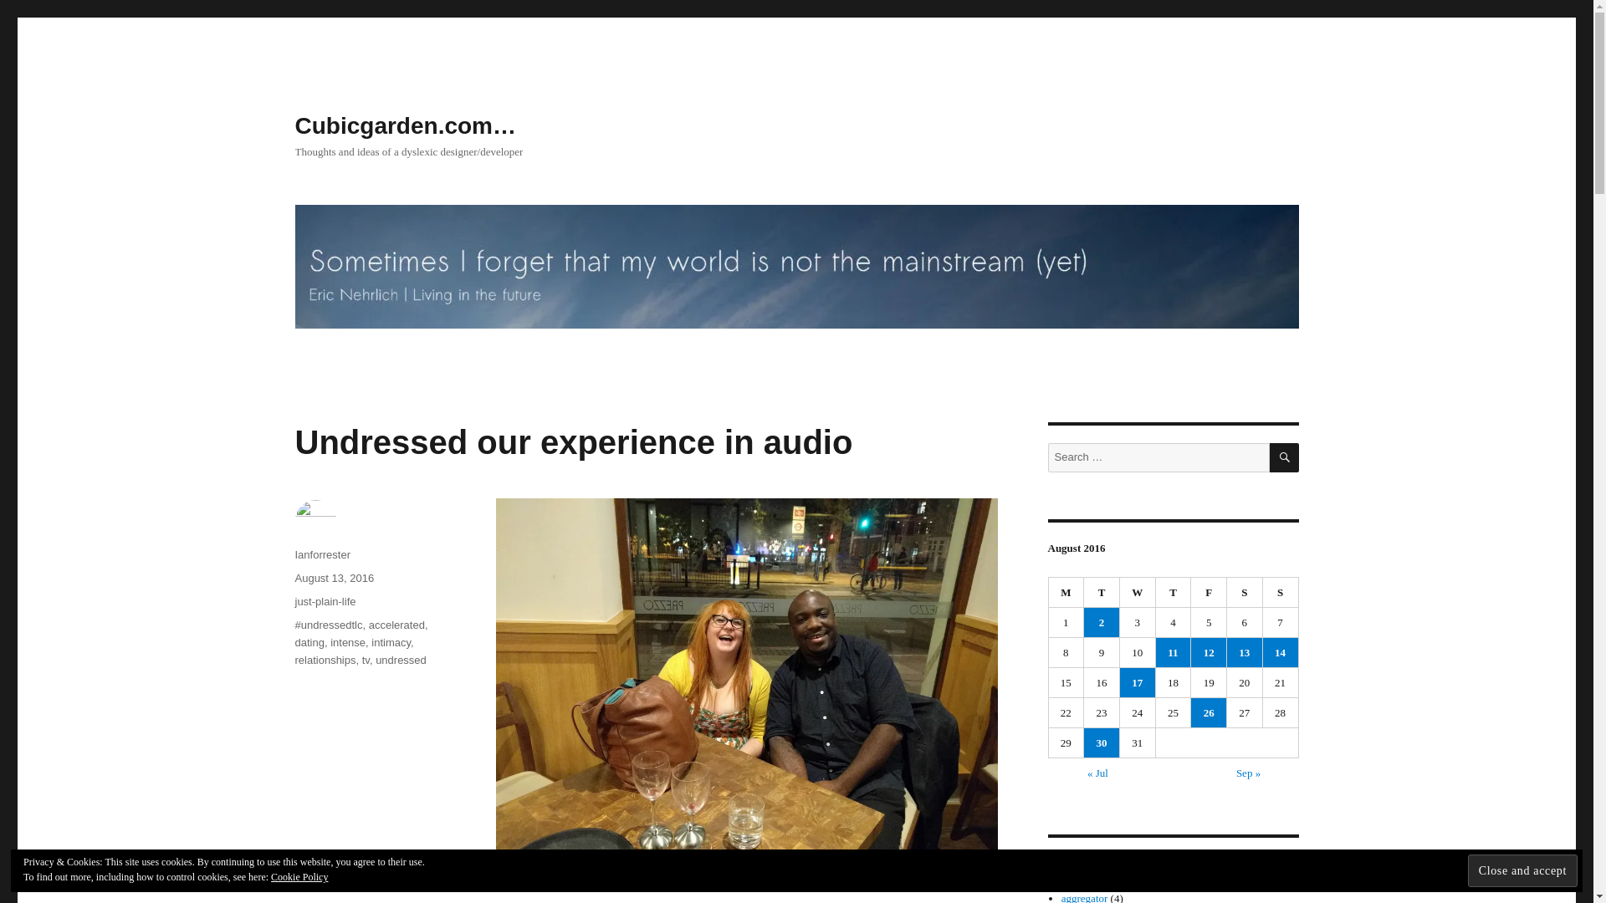 The height and width of the screenshot is (903, 1606). I want to click on intimacy, so click(391, 642).